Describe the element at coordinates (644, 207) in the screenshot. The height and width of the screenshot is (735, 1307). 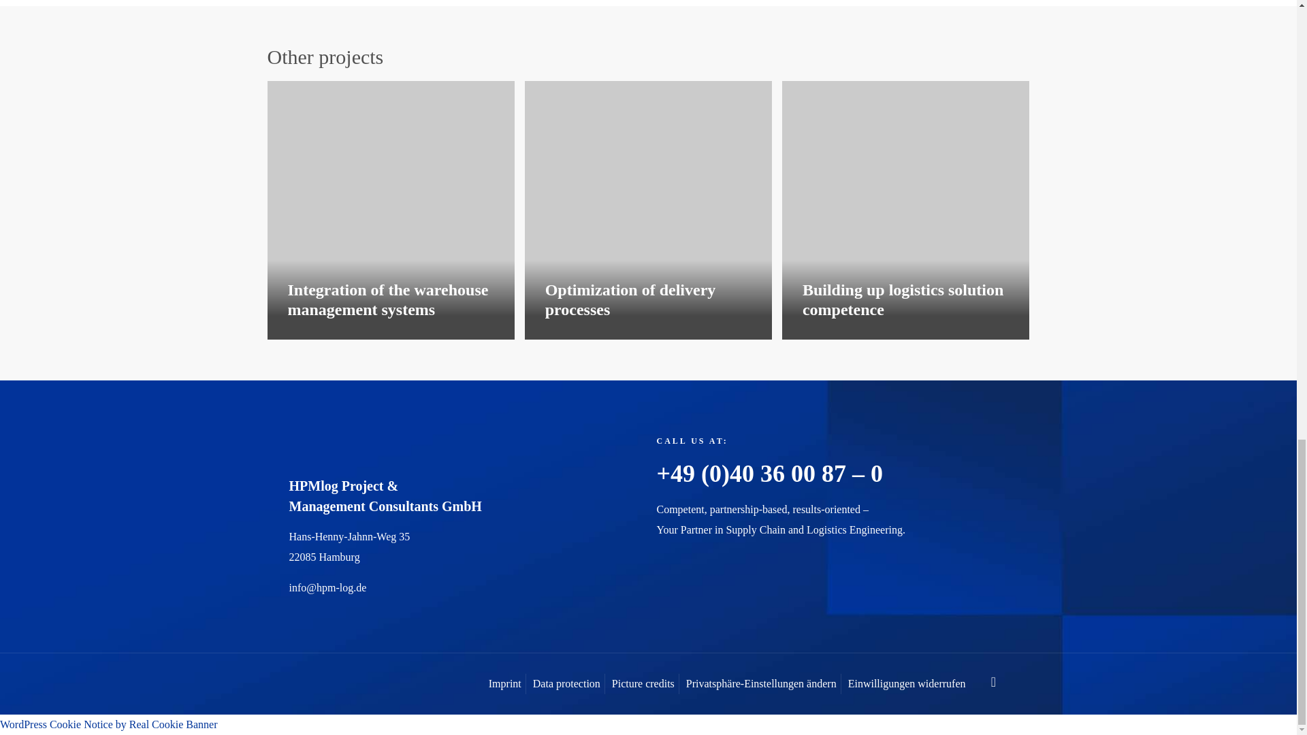
I see `Optimization of delivery processes` at that location.